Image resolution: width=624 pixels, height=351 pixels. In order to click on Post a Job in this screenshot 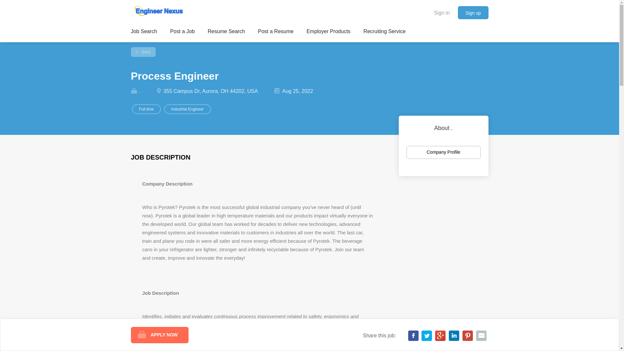, I will do `click(182, 32)`.